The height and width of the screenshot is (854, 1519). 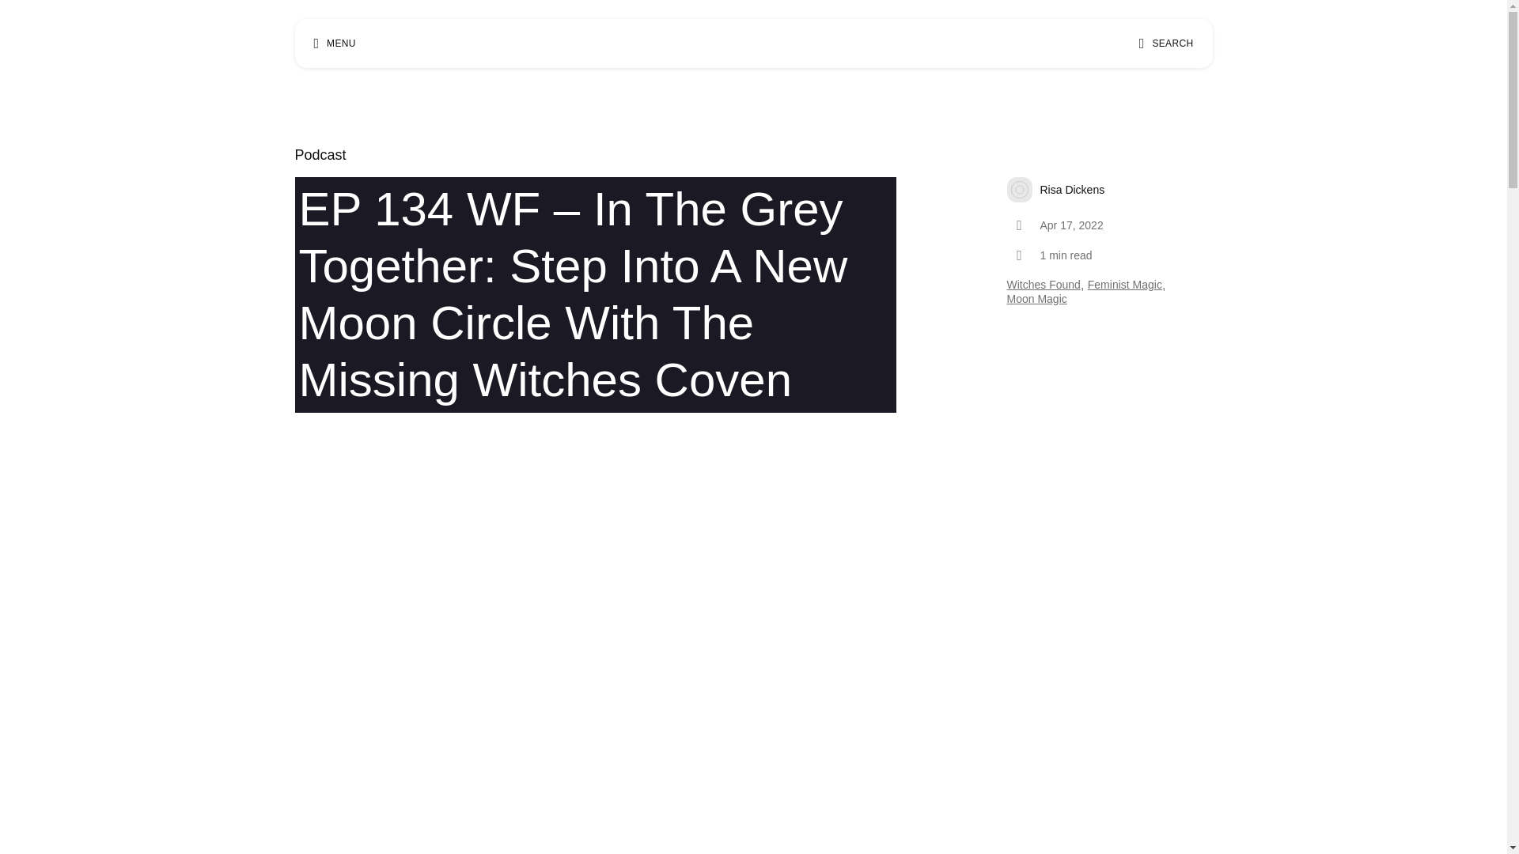 What do you see at coordinates (747, 43) in the screenshot?
I see `Missing Witches` at bounding box center [747, 43].